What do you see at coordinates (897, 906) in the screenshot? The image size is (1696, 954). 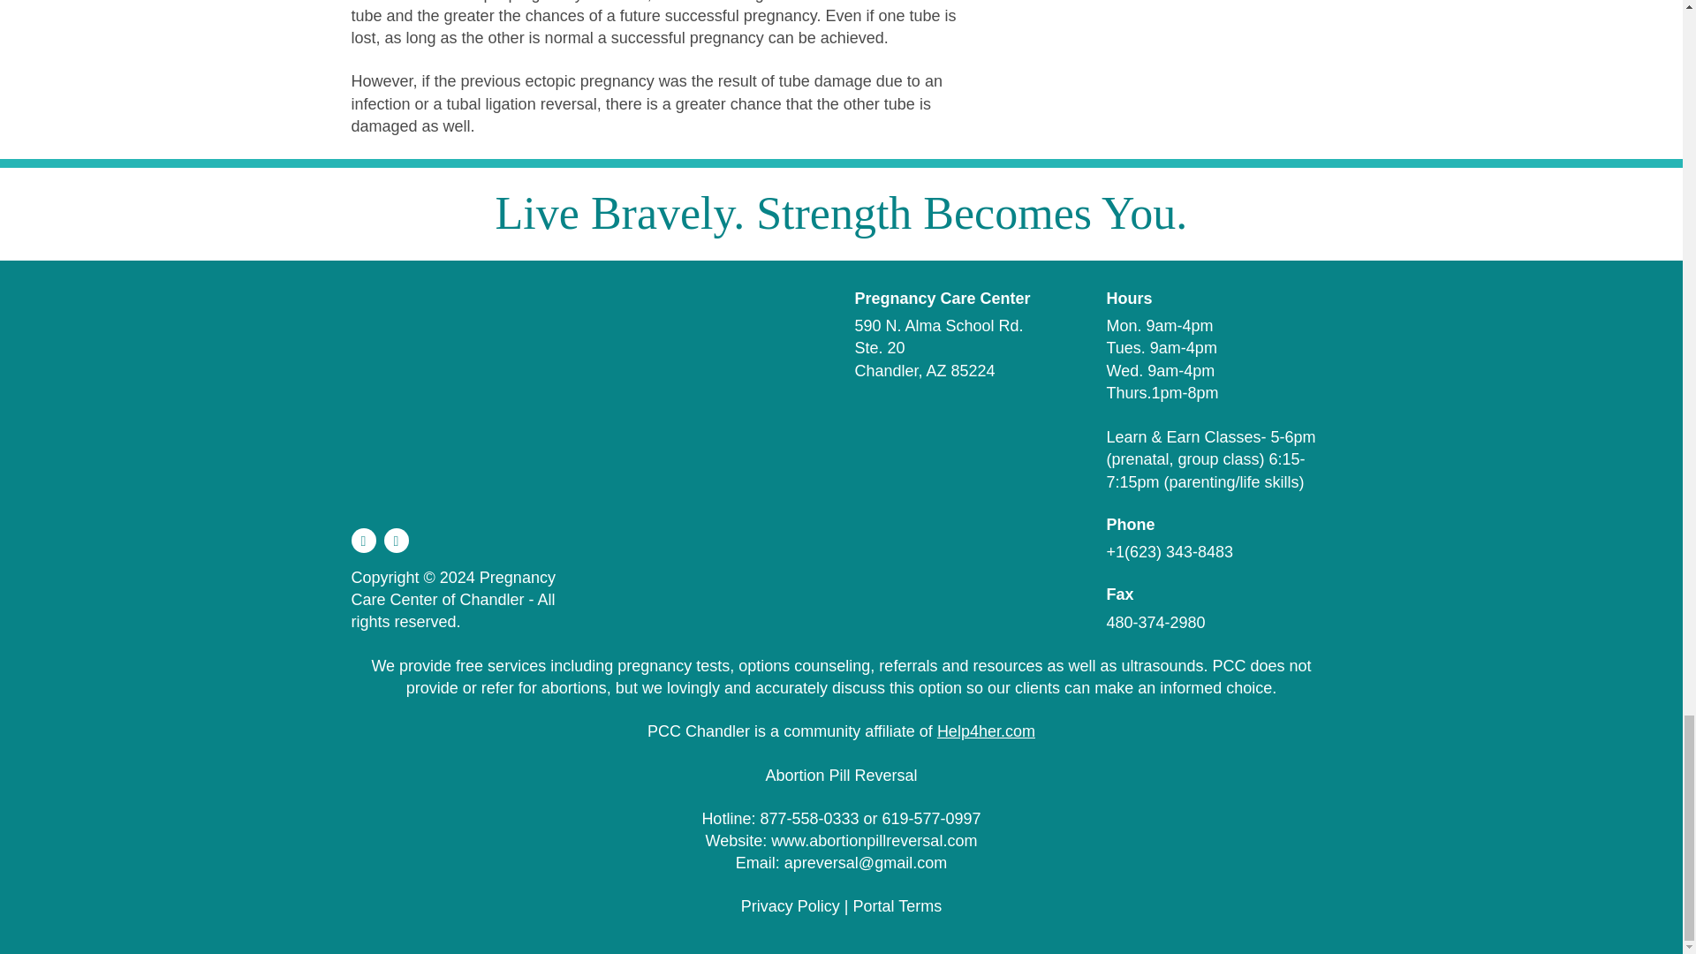 I see `Portal Terms` at bounding box center [897, 906].